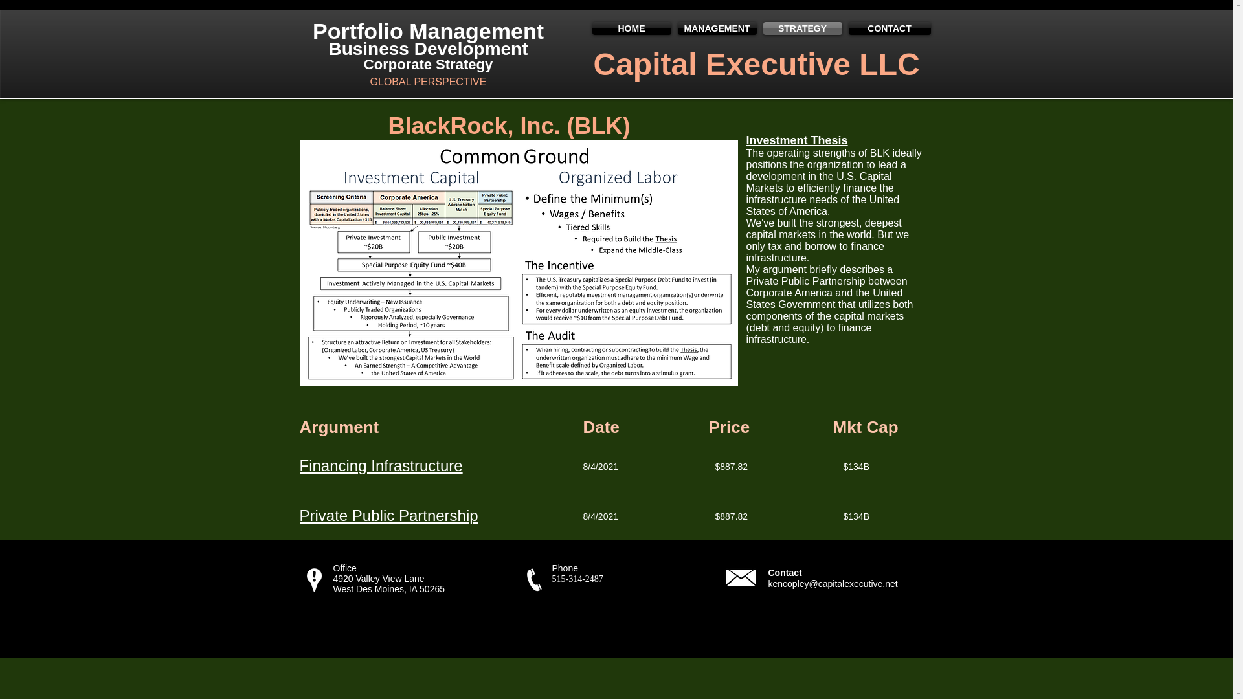  I want to click on GLOBAL PERSPECTIVE, so click(429, 82).